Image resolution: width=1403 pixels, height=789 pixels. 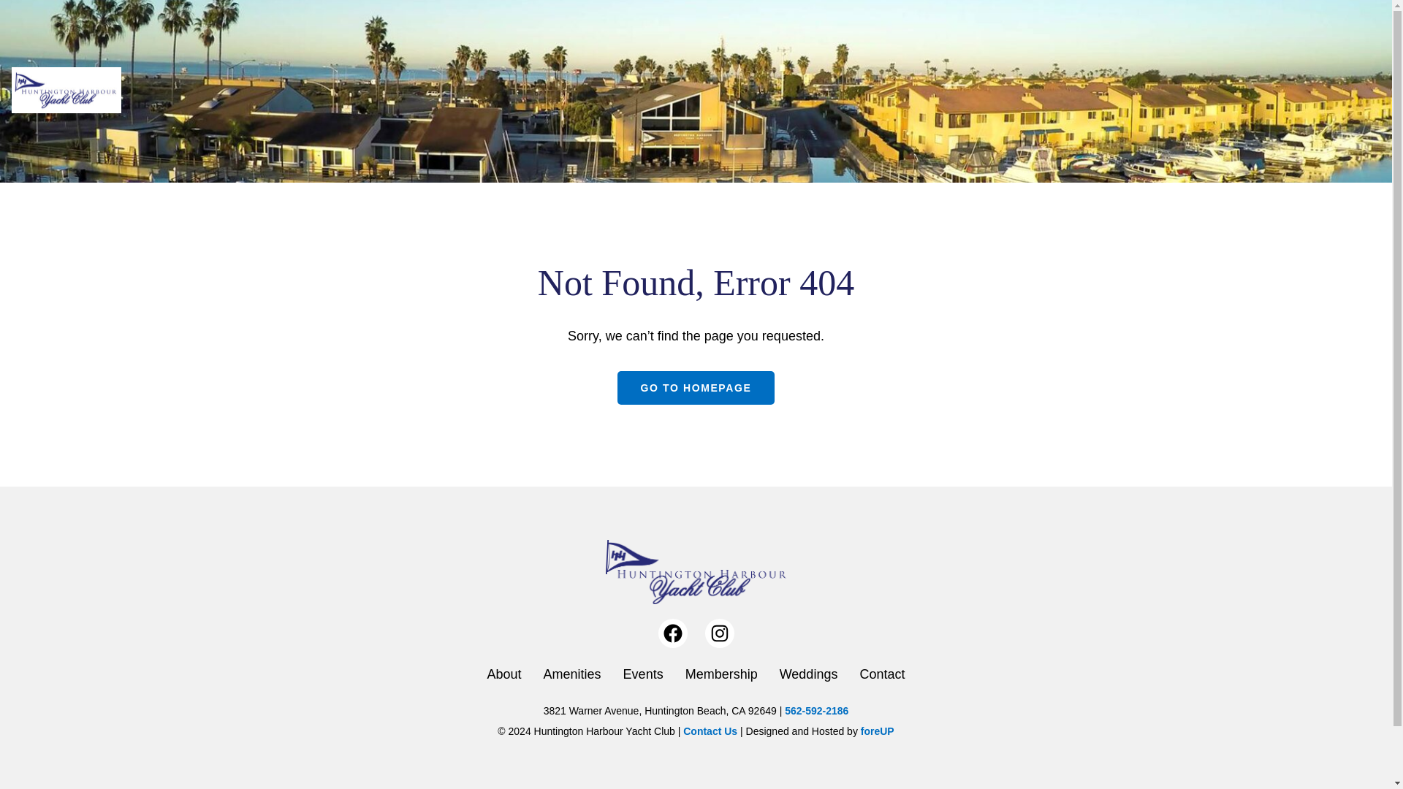 What do you see at coordinates (696, 387) in the screenshot?
I see `GO TO HOMEPAGE` at bounding box center [696, 387].